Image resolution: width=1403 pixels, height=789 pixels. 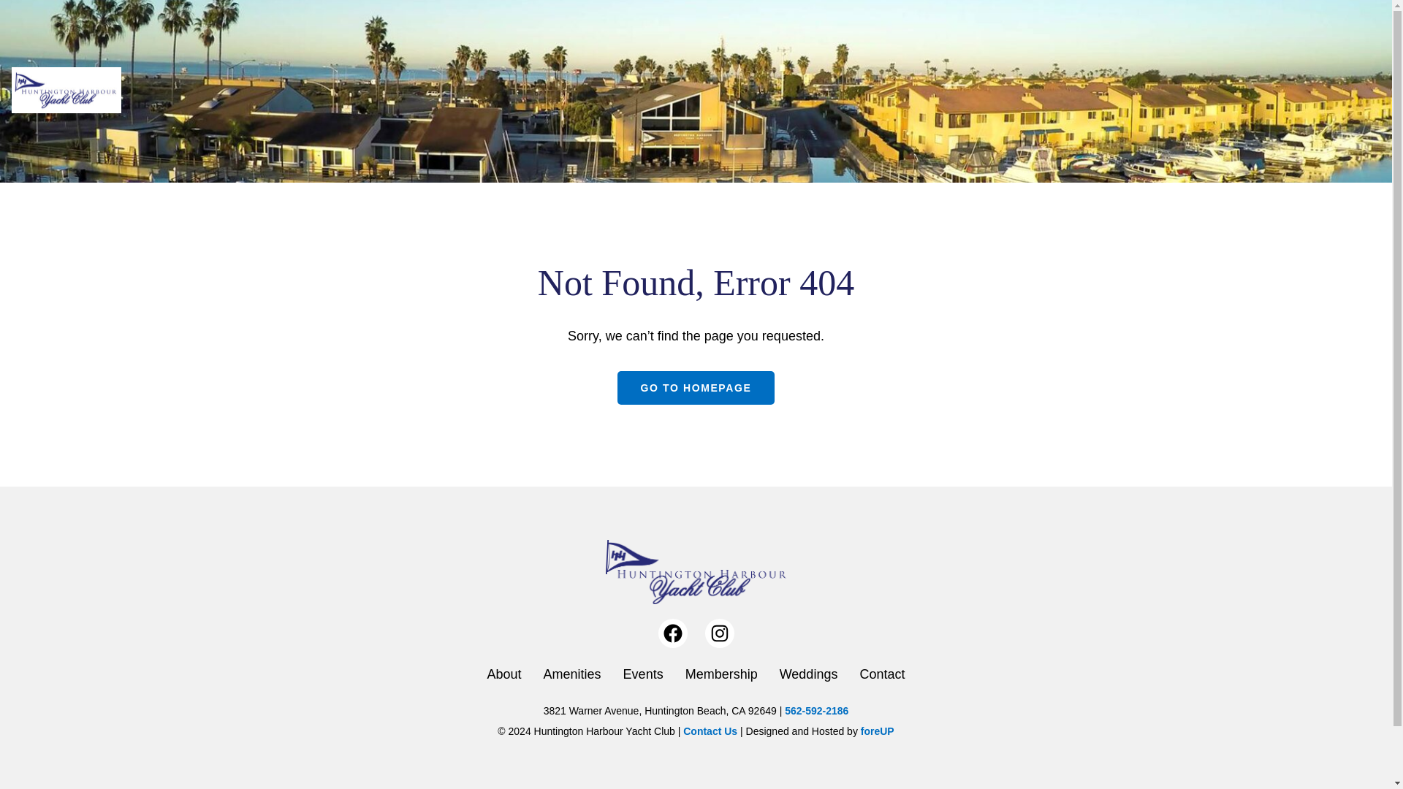 What do you see at coordinates (696, 387) in the screenshot?
I see `GO TO HOMEPAGE` at bounding box center [696, 387].